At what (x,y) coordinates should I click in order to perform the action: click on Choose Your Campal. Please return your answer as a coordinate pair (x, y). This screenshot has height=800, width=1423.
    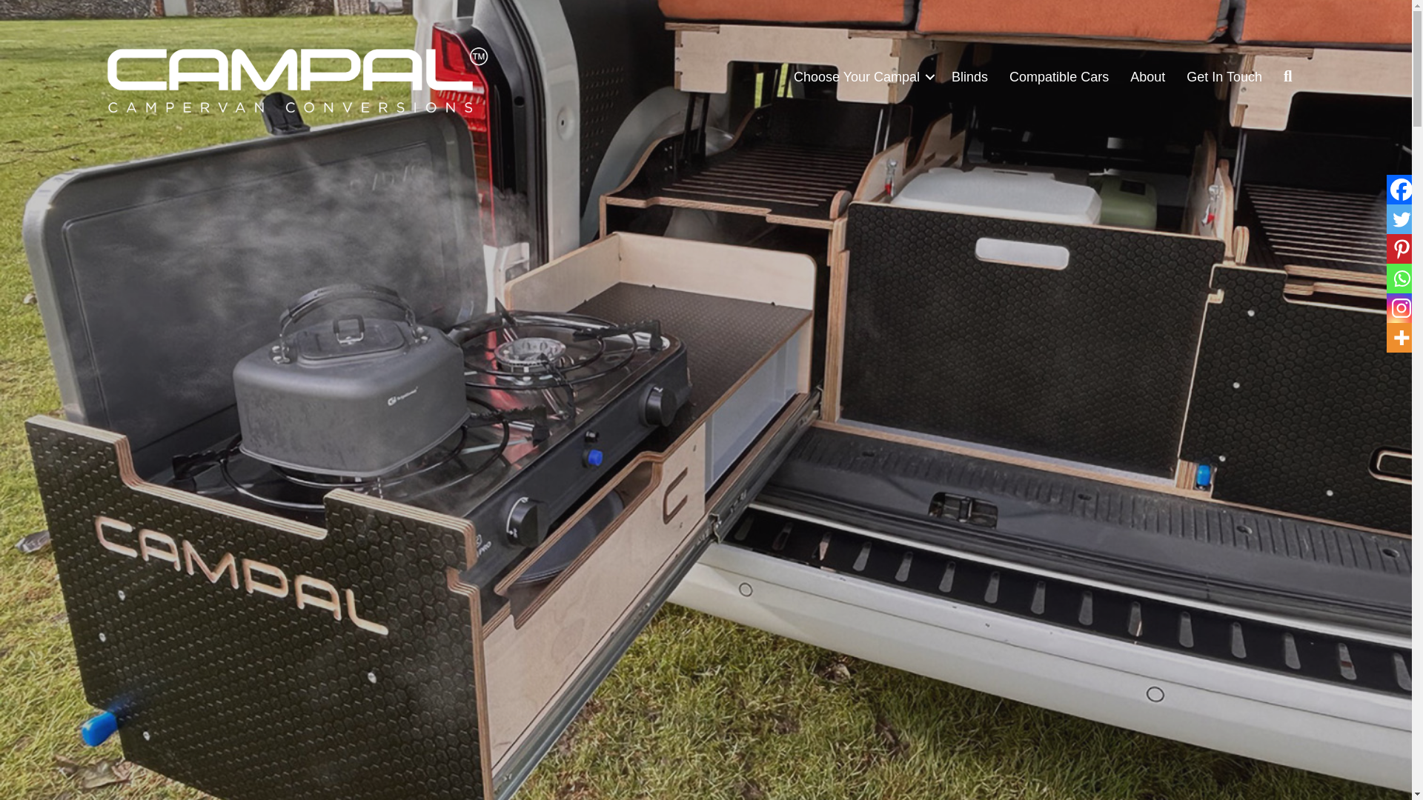
    Looking at the image, I should click on (862, 77).